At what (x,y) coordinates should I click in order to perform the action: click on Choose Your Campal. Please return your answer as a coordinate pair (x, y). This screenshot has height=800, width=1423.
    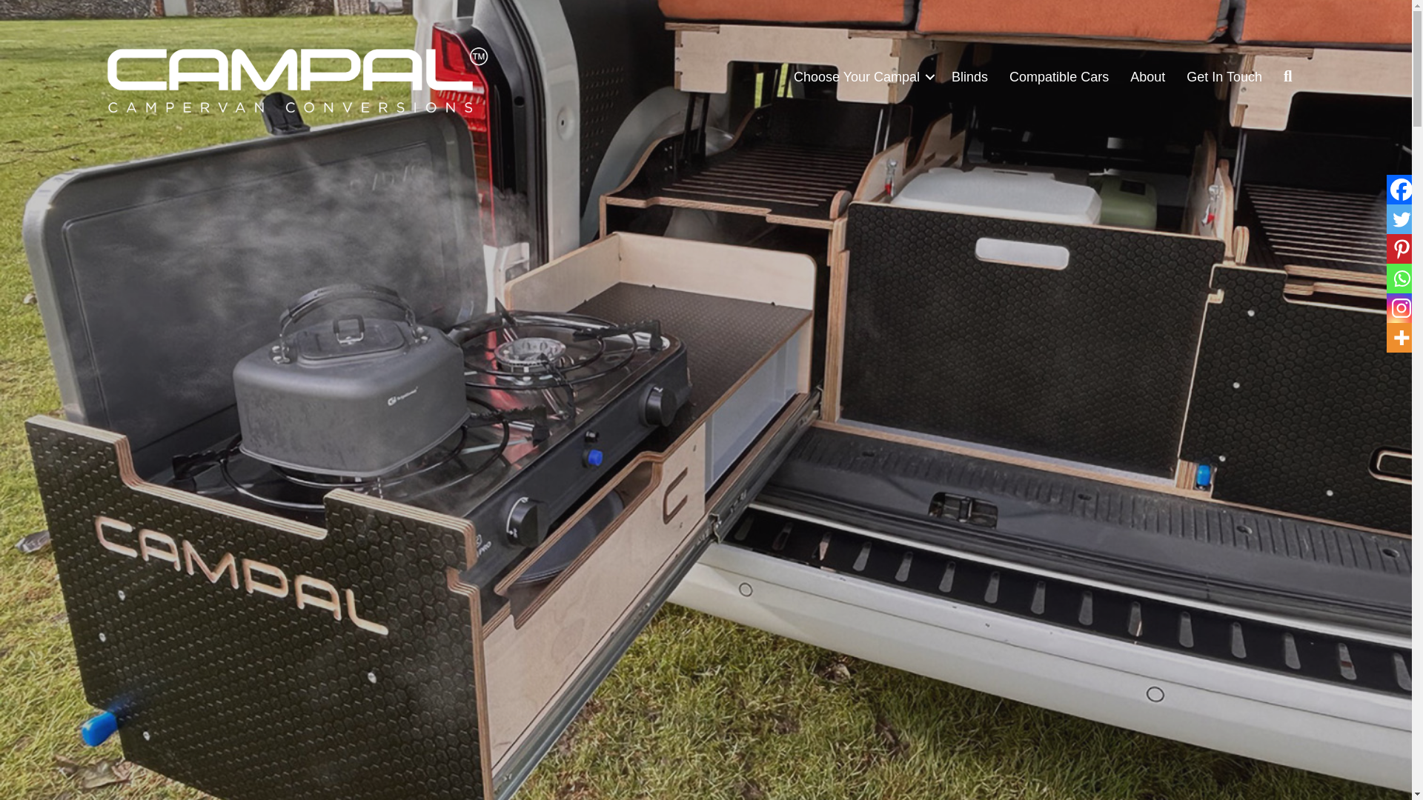
    Looking at the image, I should click on (862, 77).